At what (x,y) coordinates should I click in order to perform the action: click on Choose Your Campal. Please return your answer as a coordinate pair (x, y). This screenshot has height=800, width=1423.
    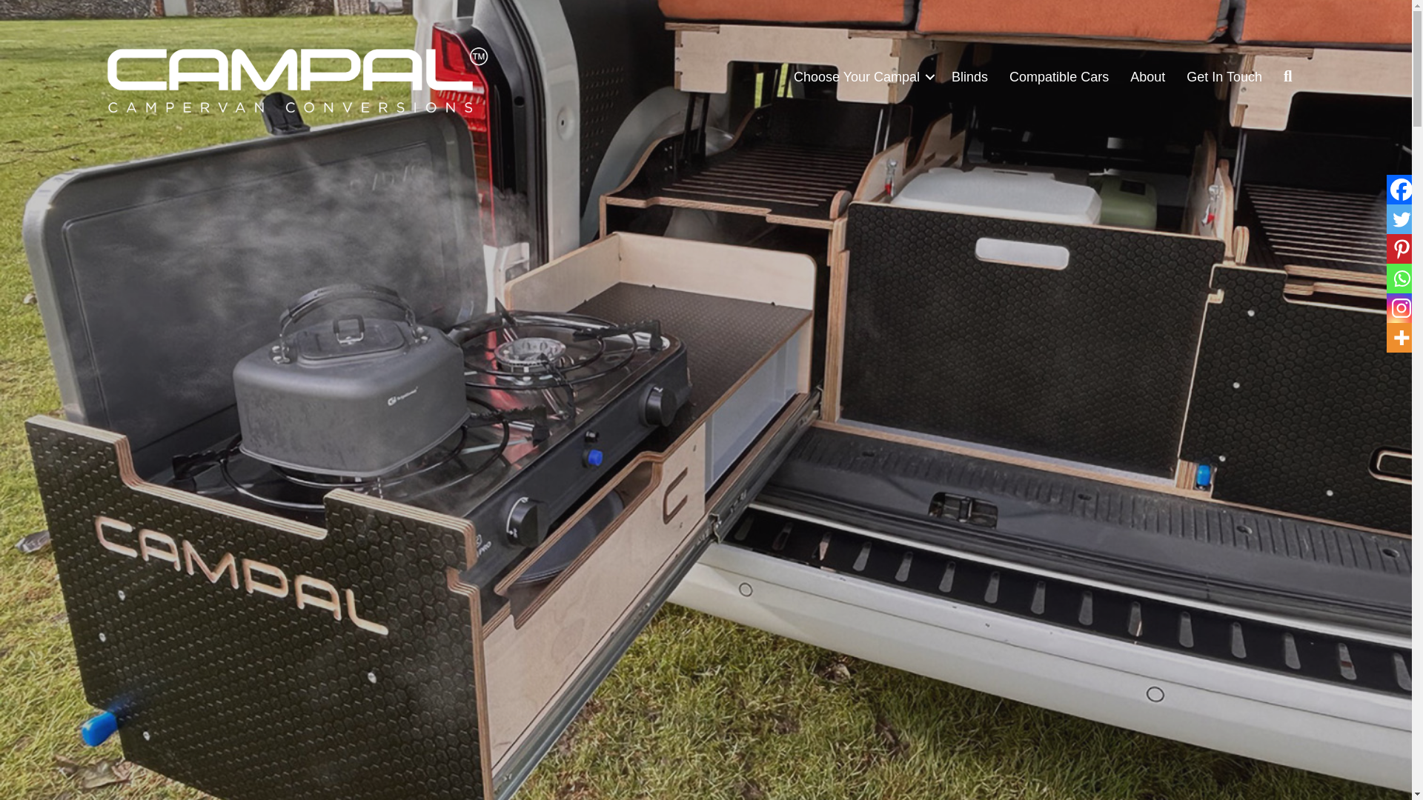
    Looking at the image, I should click on (862, 77).